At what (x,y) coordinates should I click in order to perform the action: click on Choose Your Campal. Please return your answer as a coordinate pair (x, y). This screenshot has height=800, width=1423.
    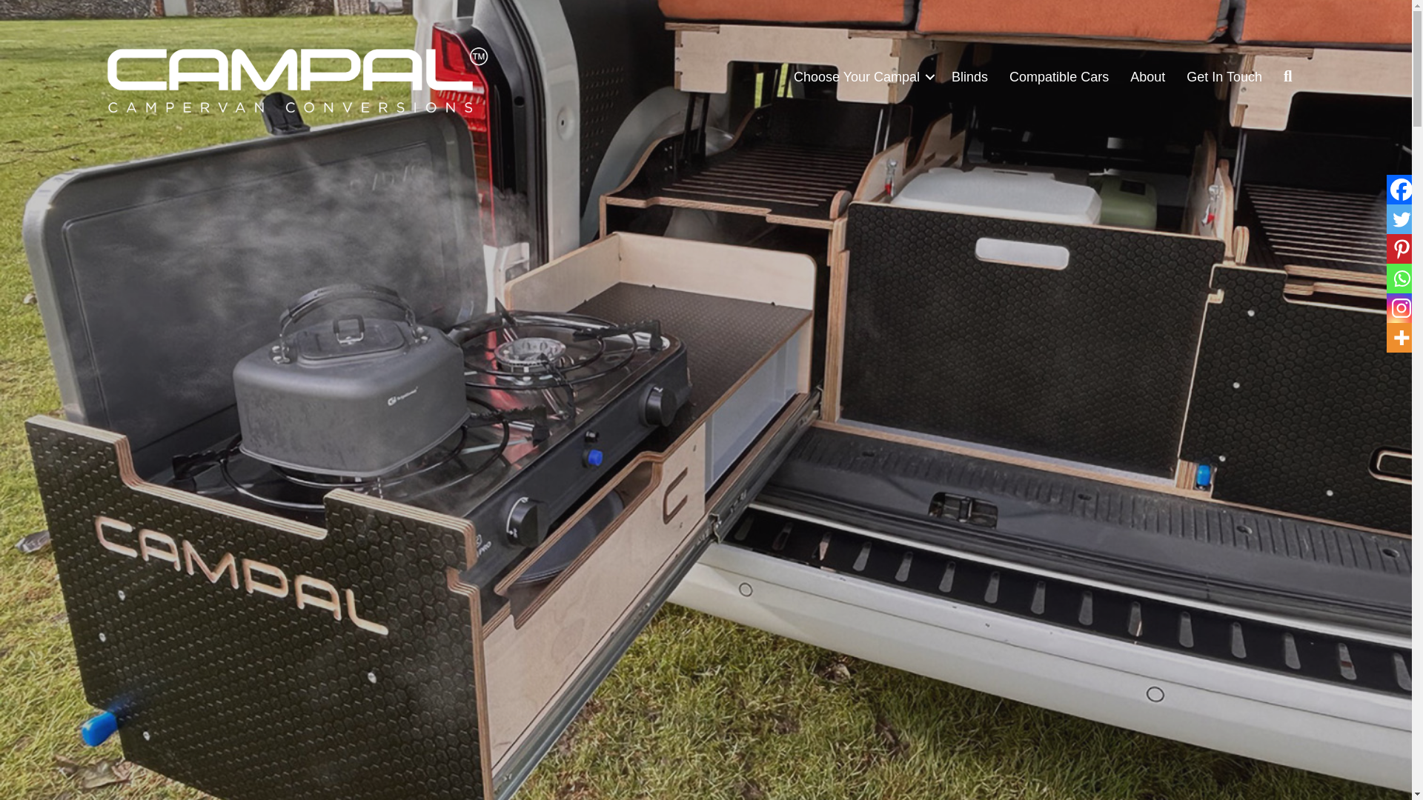
    Looking at the image, I should click on (862, 77).